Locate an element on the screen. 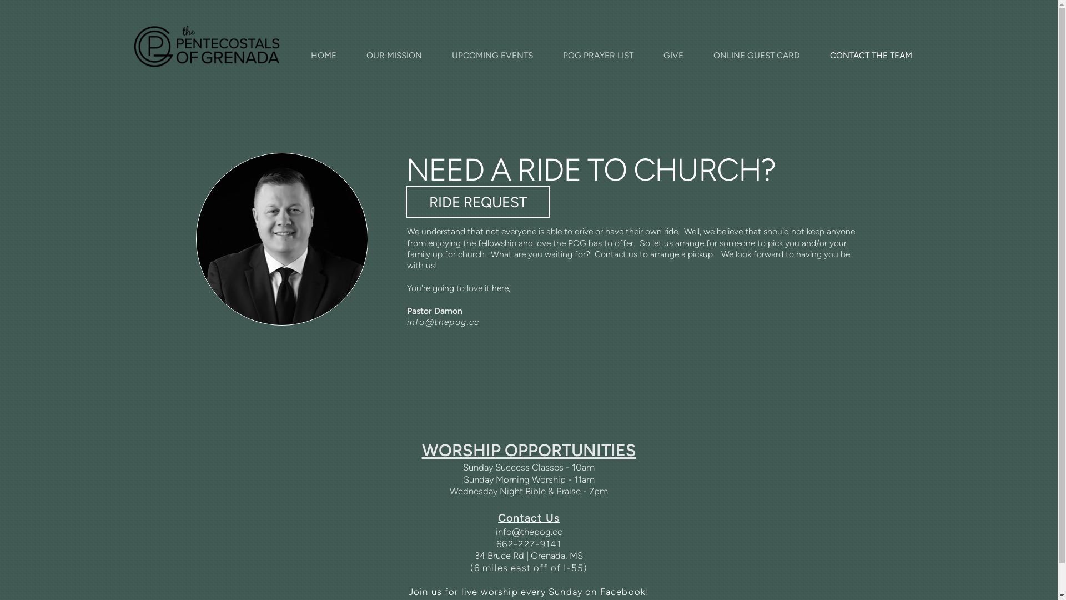  Contact Us is located at coordinates (529, 518).